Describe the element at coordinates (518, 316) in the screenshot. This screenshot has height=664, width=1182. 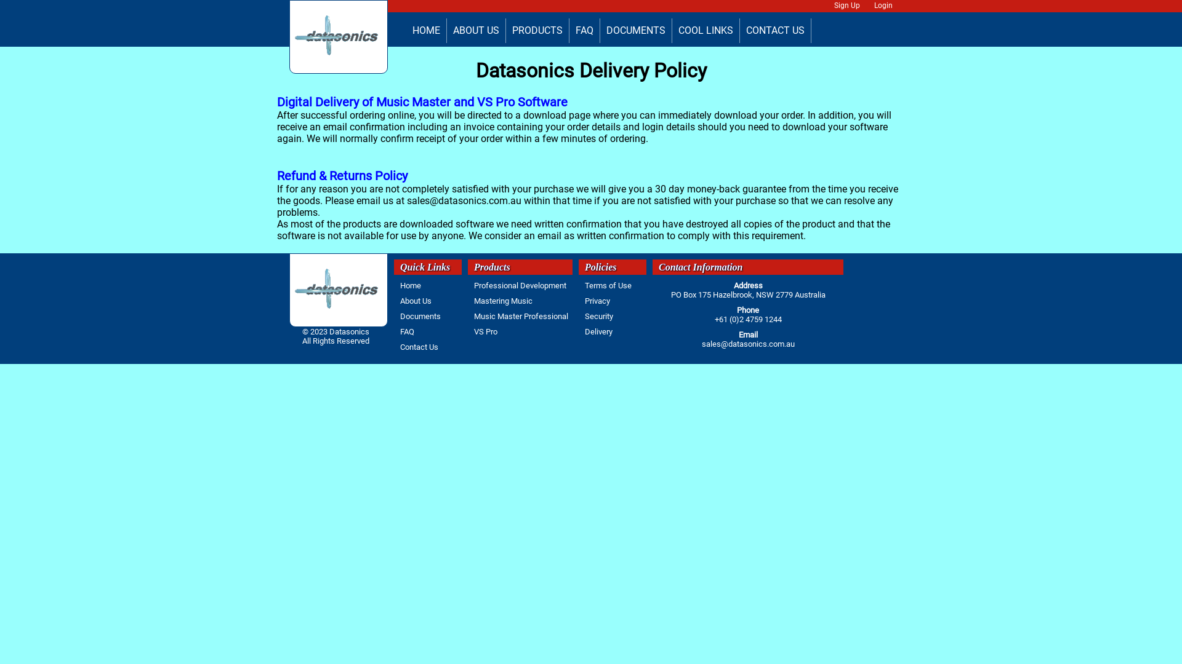
I see `Music Master Professional` at that location.